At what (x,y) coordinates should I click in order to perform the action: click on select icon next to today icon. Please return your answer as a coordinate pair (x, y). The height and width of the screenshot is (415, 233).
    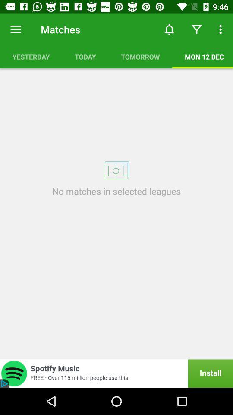
    Looking at the image, I should click on (31, 57).